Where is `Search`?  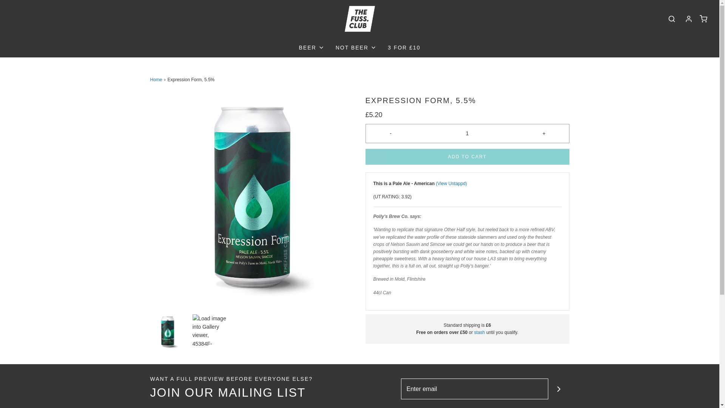
Search is located at coordinates (671, 19).